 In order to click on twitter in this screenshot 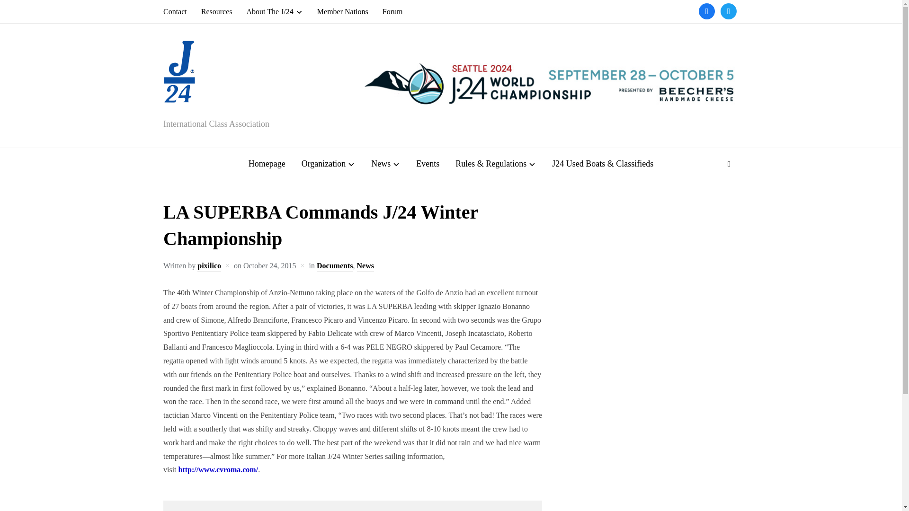, I will do `click(728, 10)`.